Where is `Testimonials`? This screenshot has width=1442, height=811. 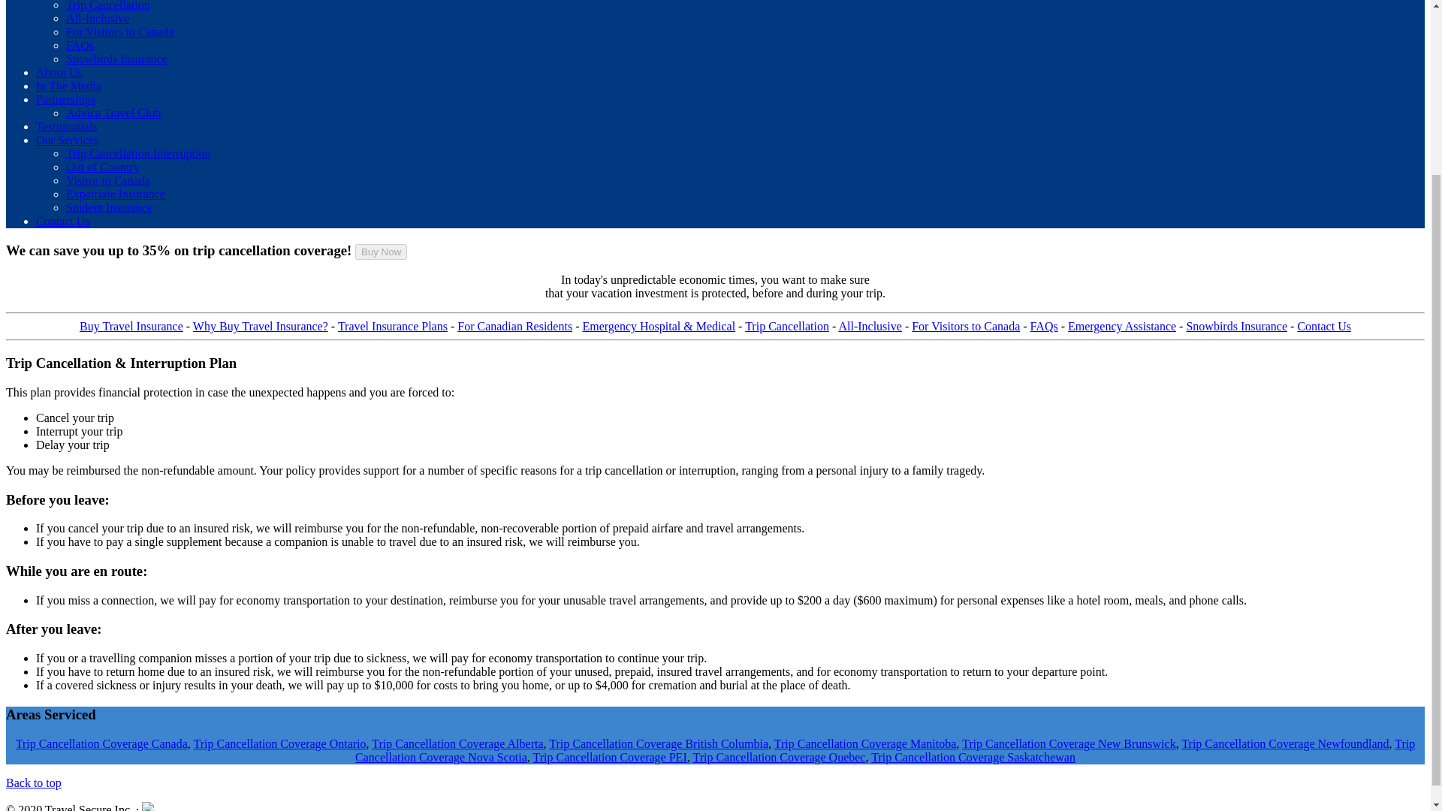 Testimonials is located at coordinates (67, 126).